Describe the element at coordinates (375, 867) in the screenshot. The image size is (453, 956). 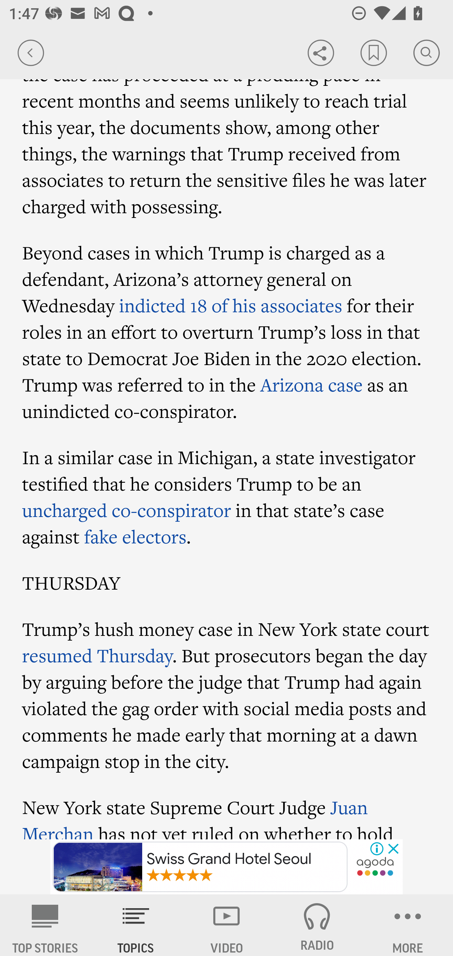
I see `partnersearch` at that location.